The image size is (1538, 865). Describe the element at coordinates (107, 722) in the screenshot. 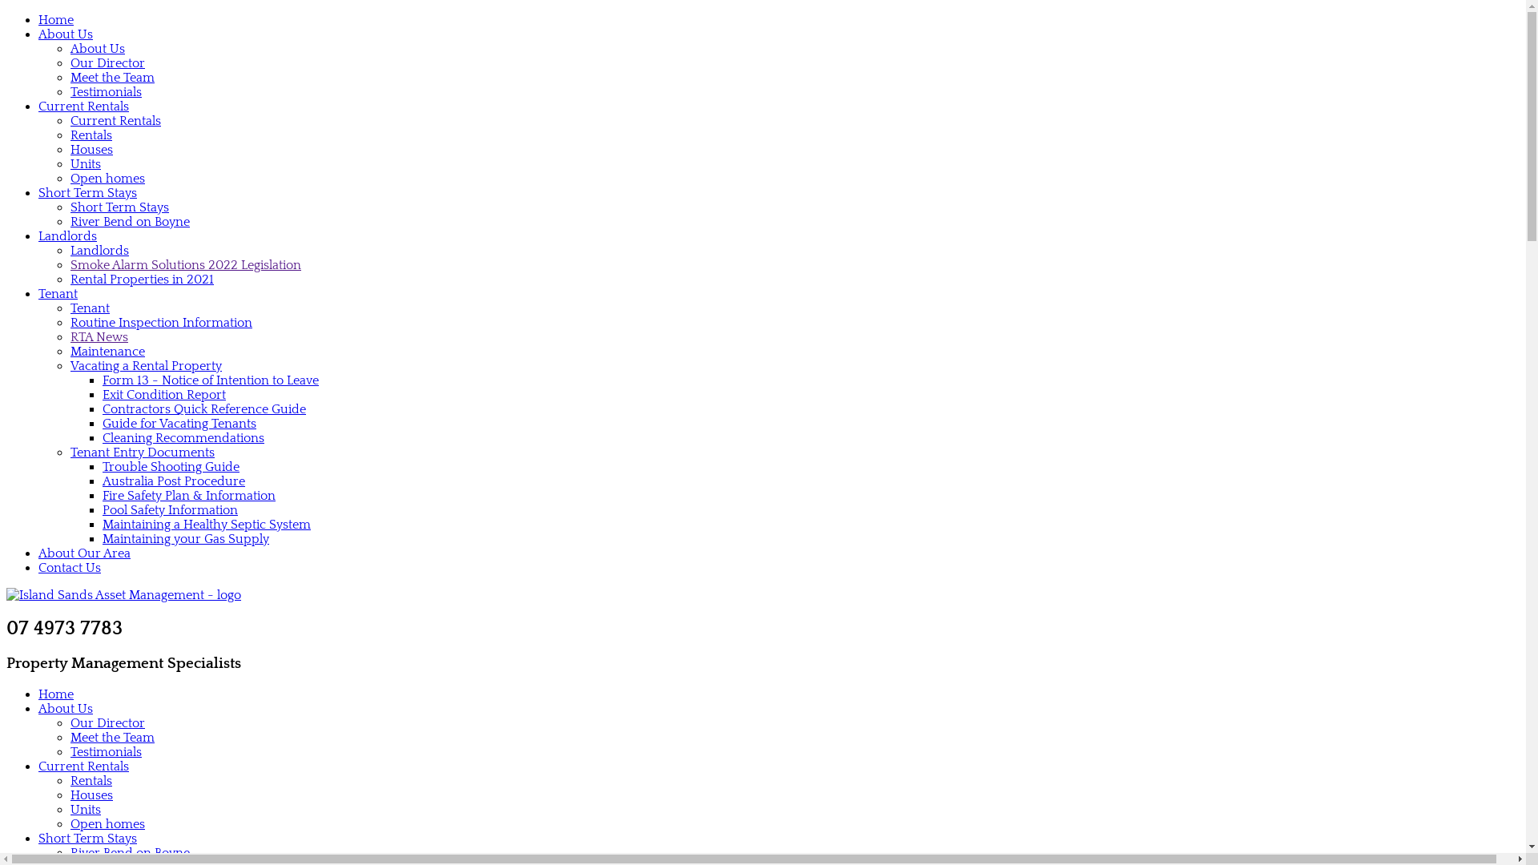

I see `Our Director` at that location.